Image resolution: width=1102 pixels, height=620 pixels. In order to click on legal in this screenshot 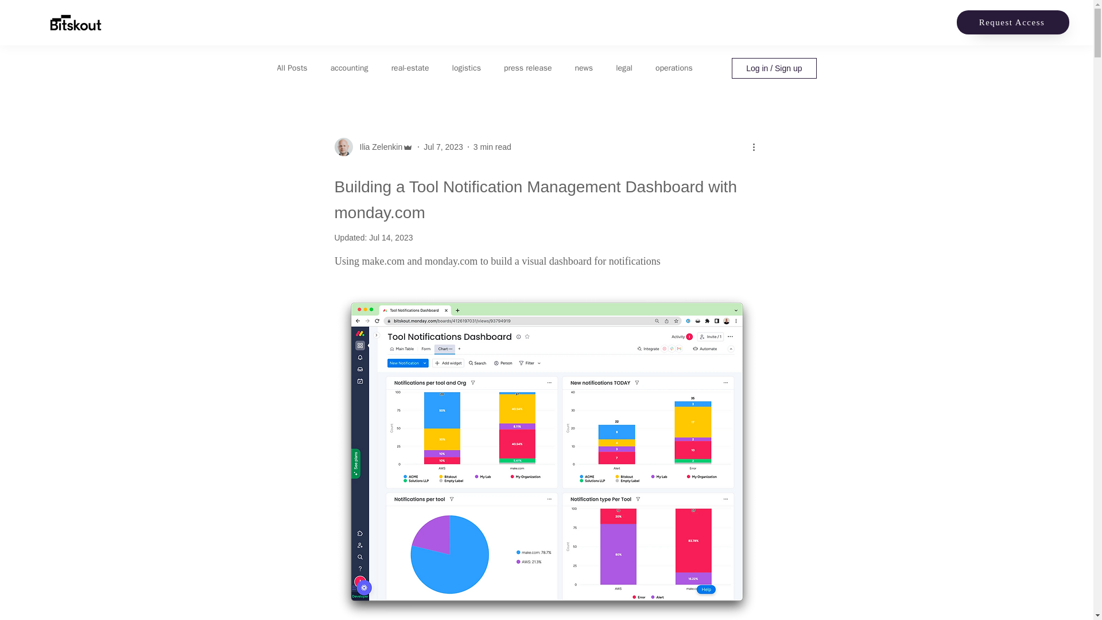, I will do `click(624, 68)`.